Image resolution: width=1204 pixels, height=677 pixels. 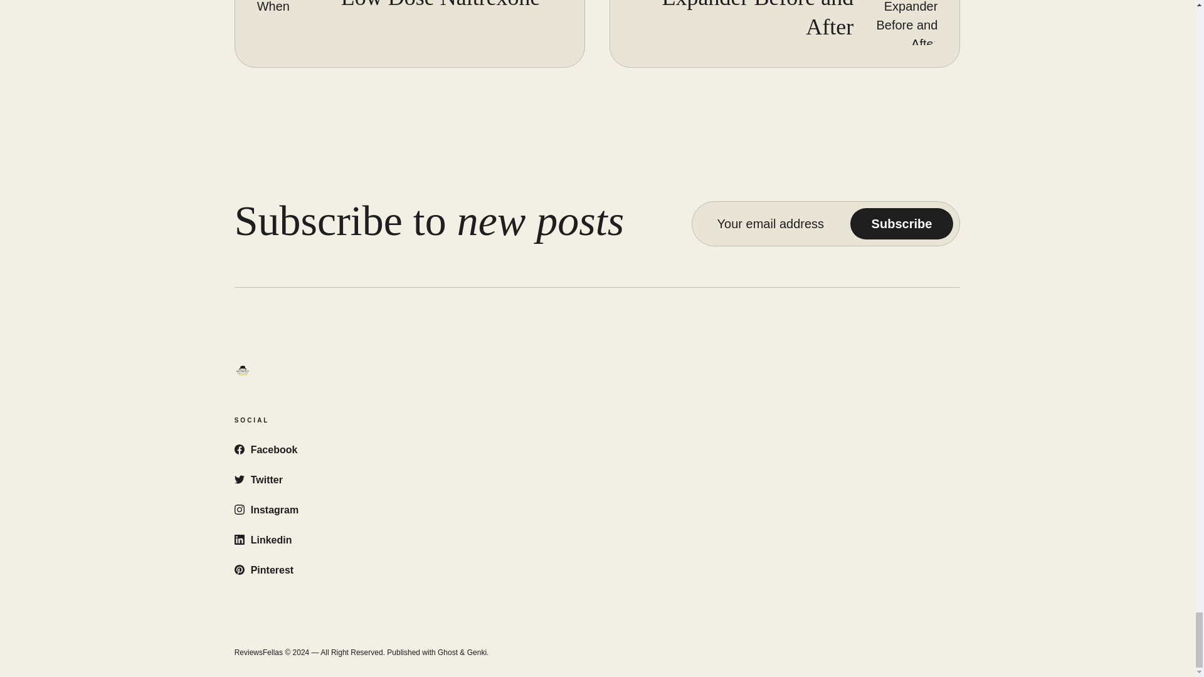 I want to click on Twitter, so click(x=258, y=480).